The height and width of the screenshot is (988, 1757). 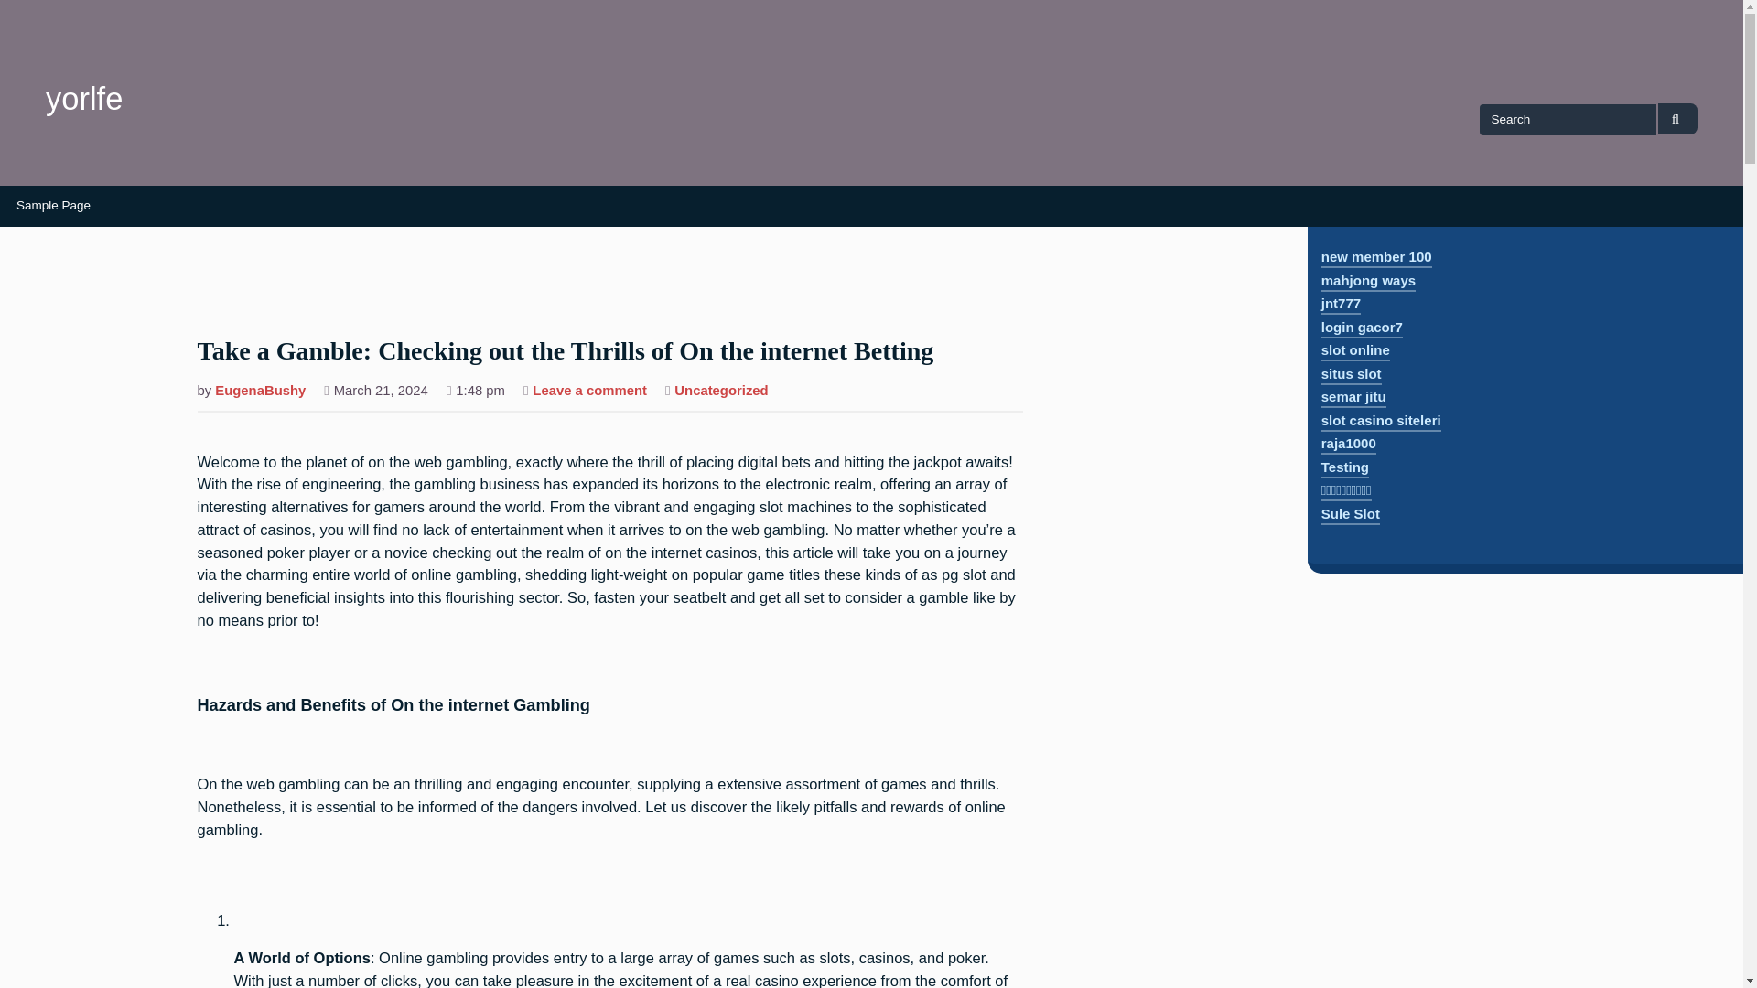 What do you see at coordinates (260, 392) in the screenshot?
I see `EugenaBushy` at bounding box center [260, 392].